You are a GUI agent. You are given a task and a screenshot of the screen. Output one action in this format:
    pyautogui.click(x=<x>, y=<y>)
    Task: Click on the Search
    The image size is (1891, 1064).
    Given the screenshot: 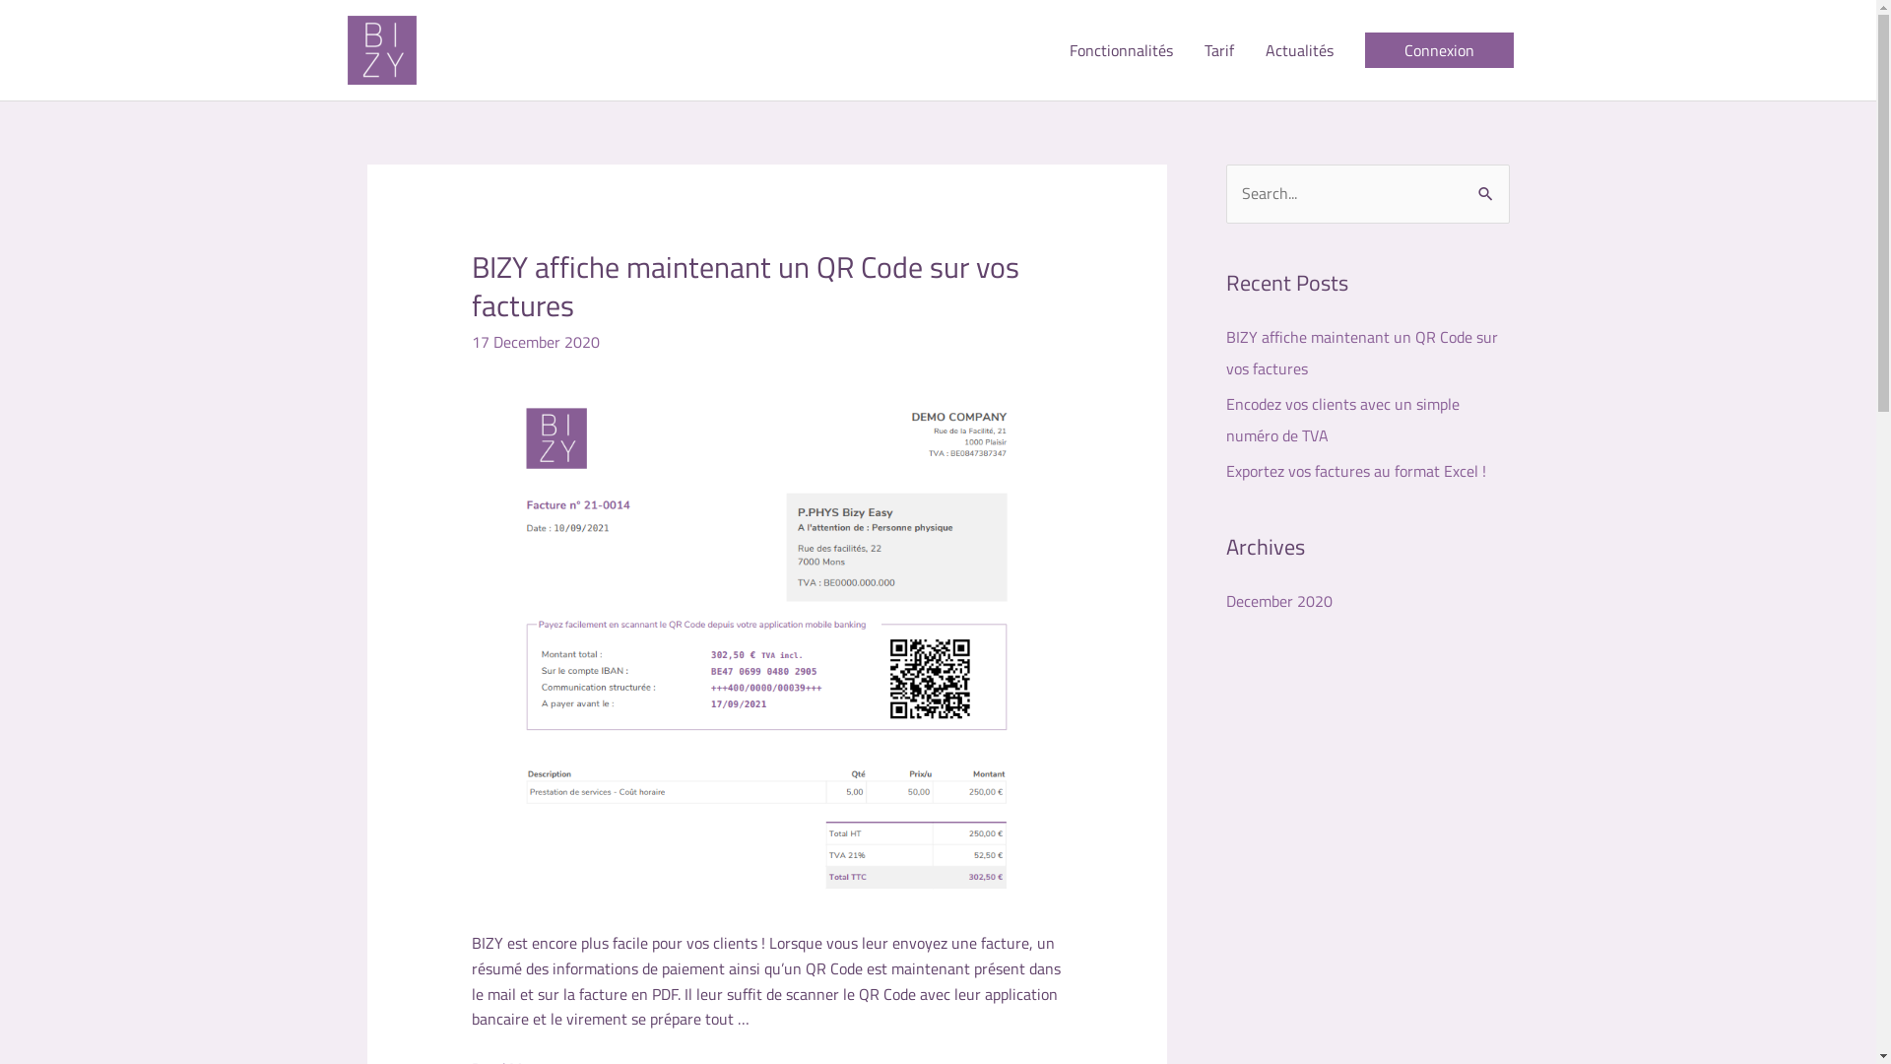 What is the action you would take?
    pyautogui.click(x=1487, y=185)
    